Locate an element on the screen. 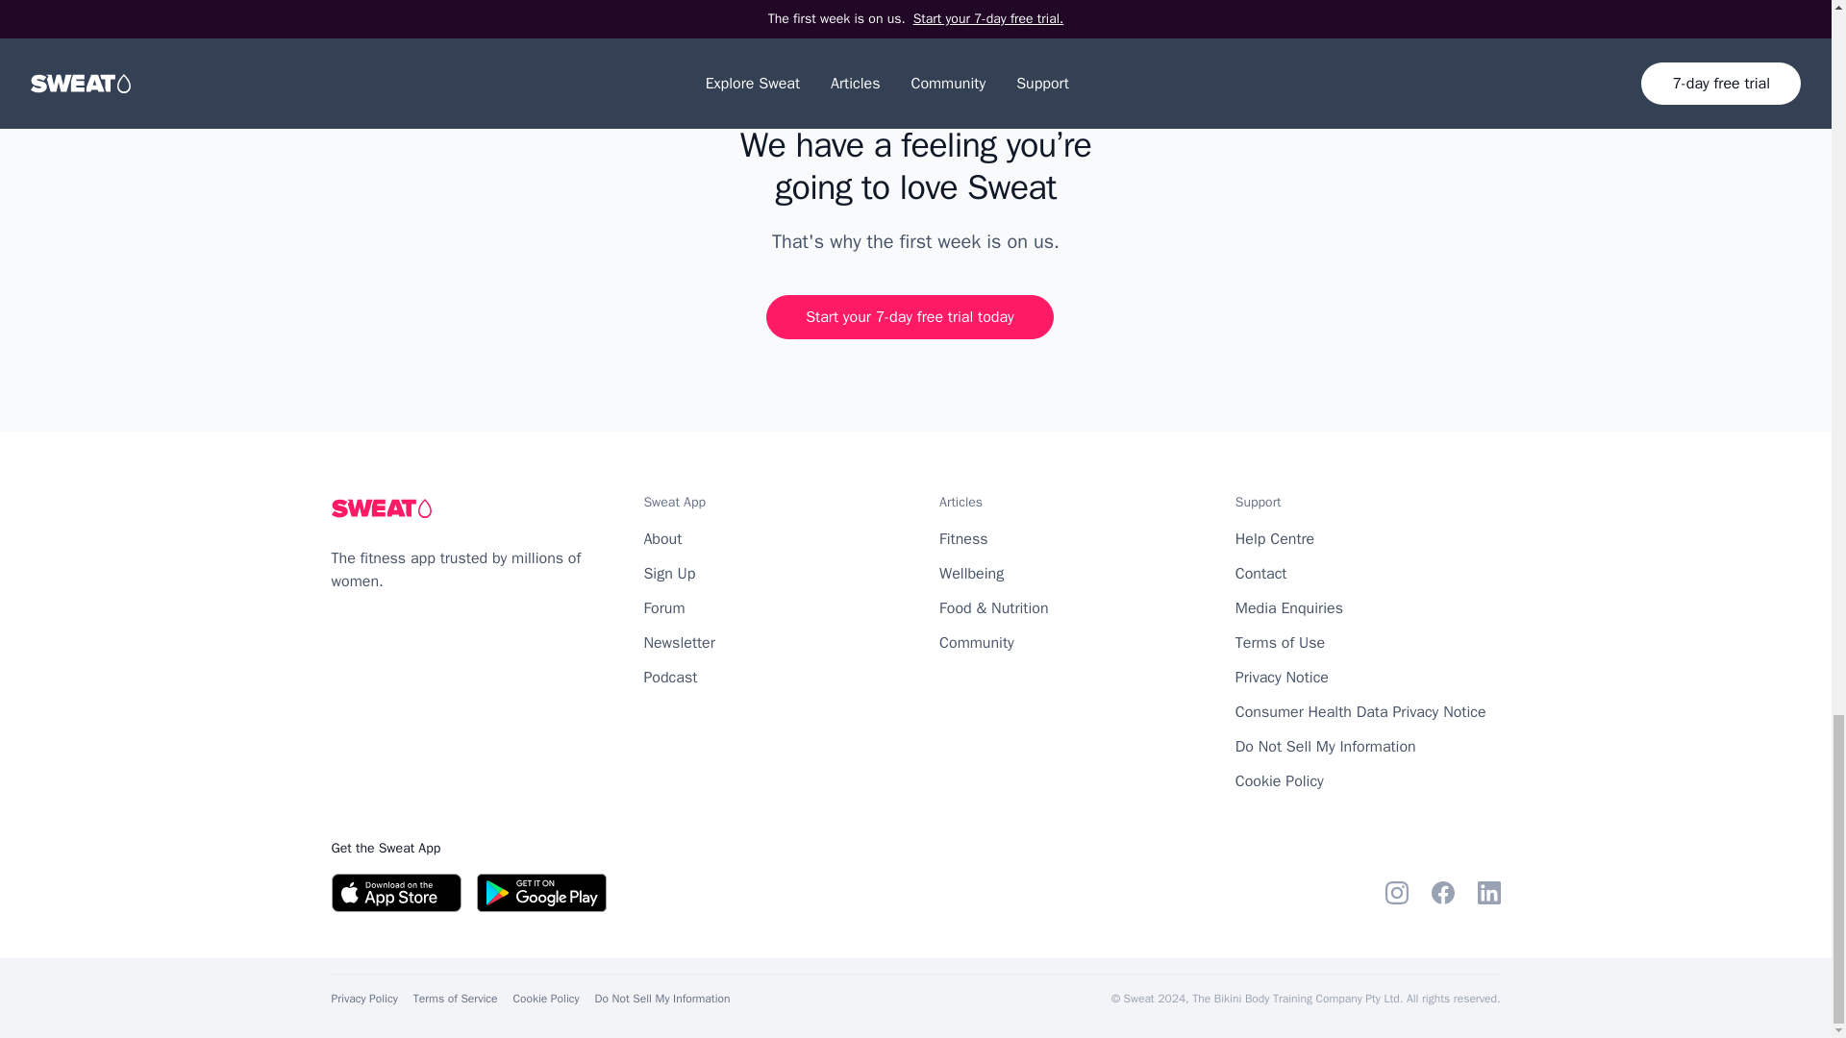 This screenshot has height=1038, width=1846. Contact is located at coordinates (1260, 573).